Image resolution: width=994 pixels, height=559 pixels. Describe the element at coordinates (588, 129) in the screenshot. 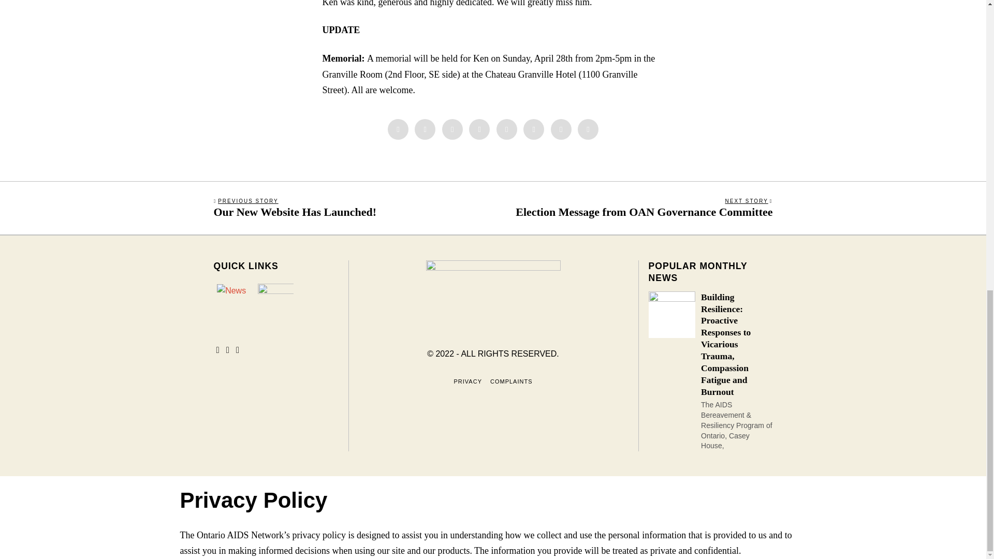

I see `Email` at that location.